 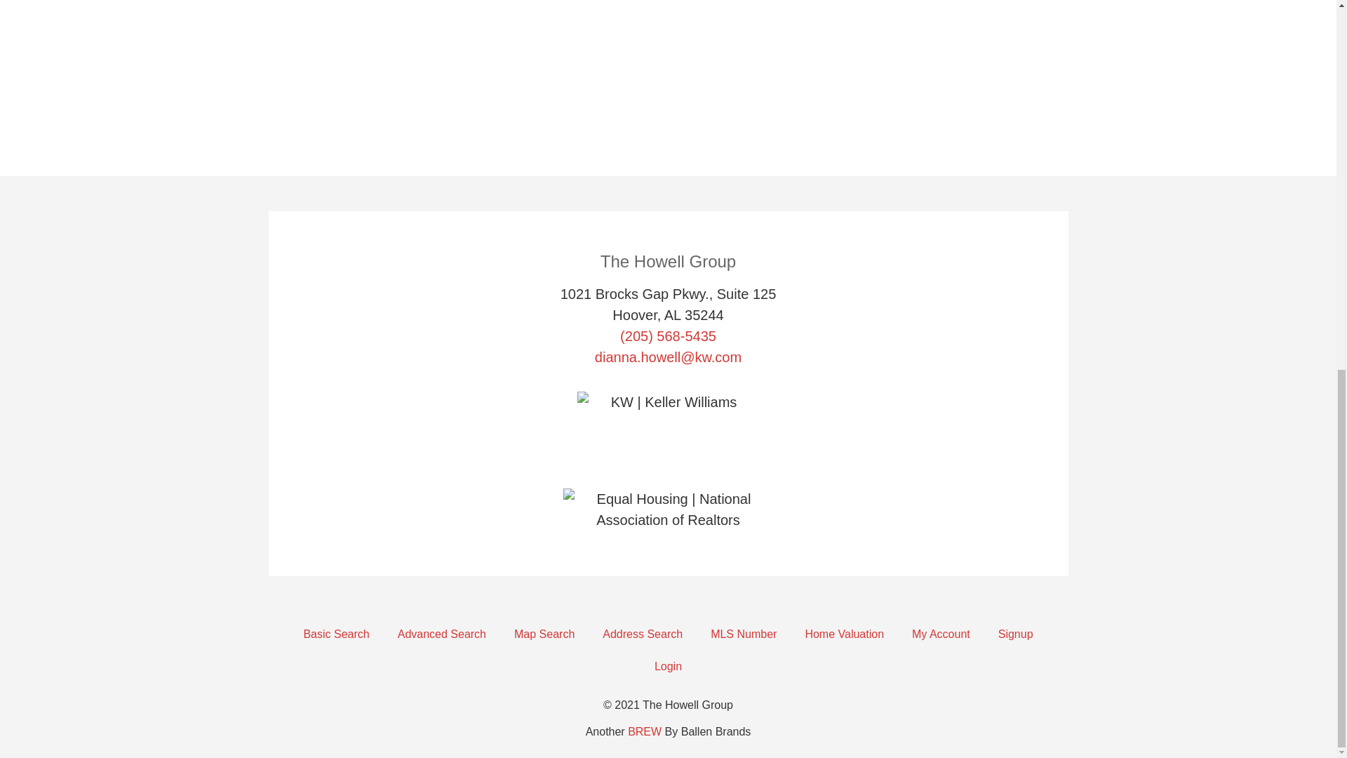 What do you see at coordinates (845, 634) in the screenshot?
I see `Home Valuation` at bounding box center [845, 634].